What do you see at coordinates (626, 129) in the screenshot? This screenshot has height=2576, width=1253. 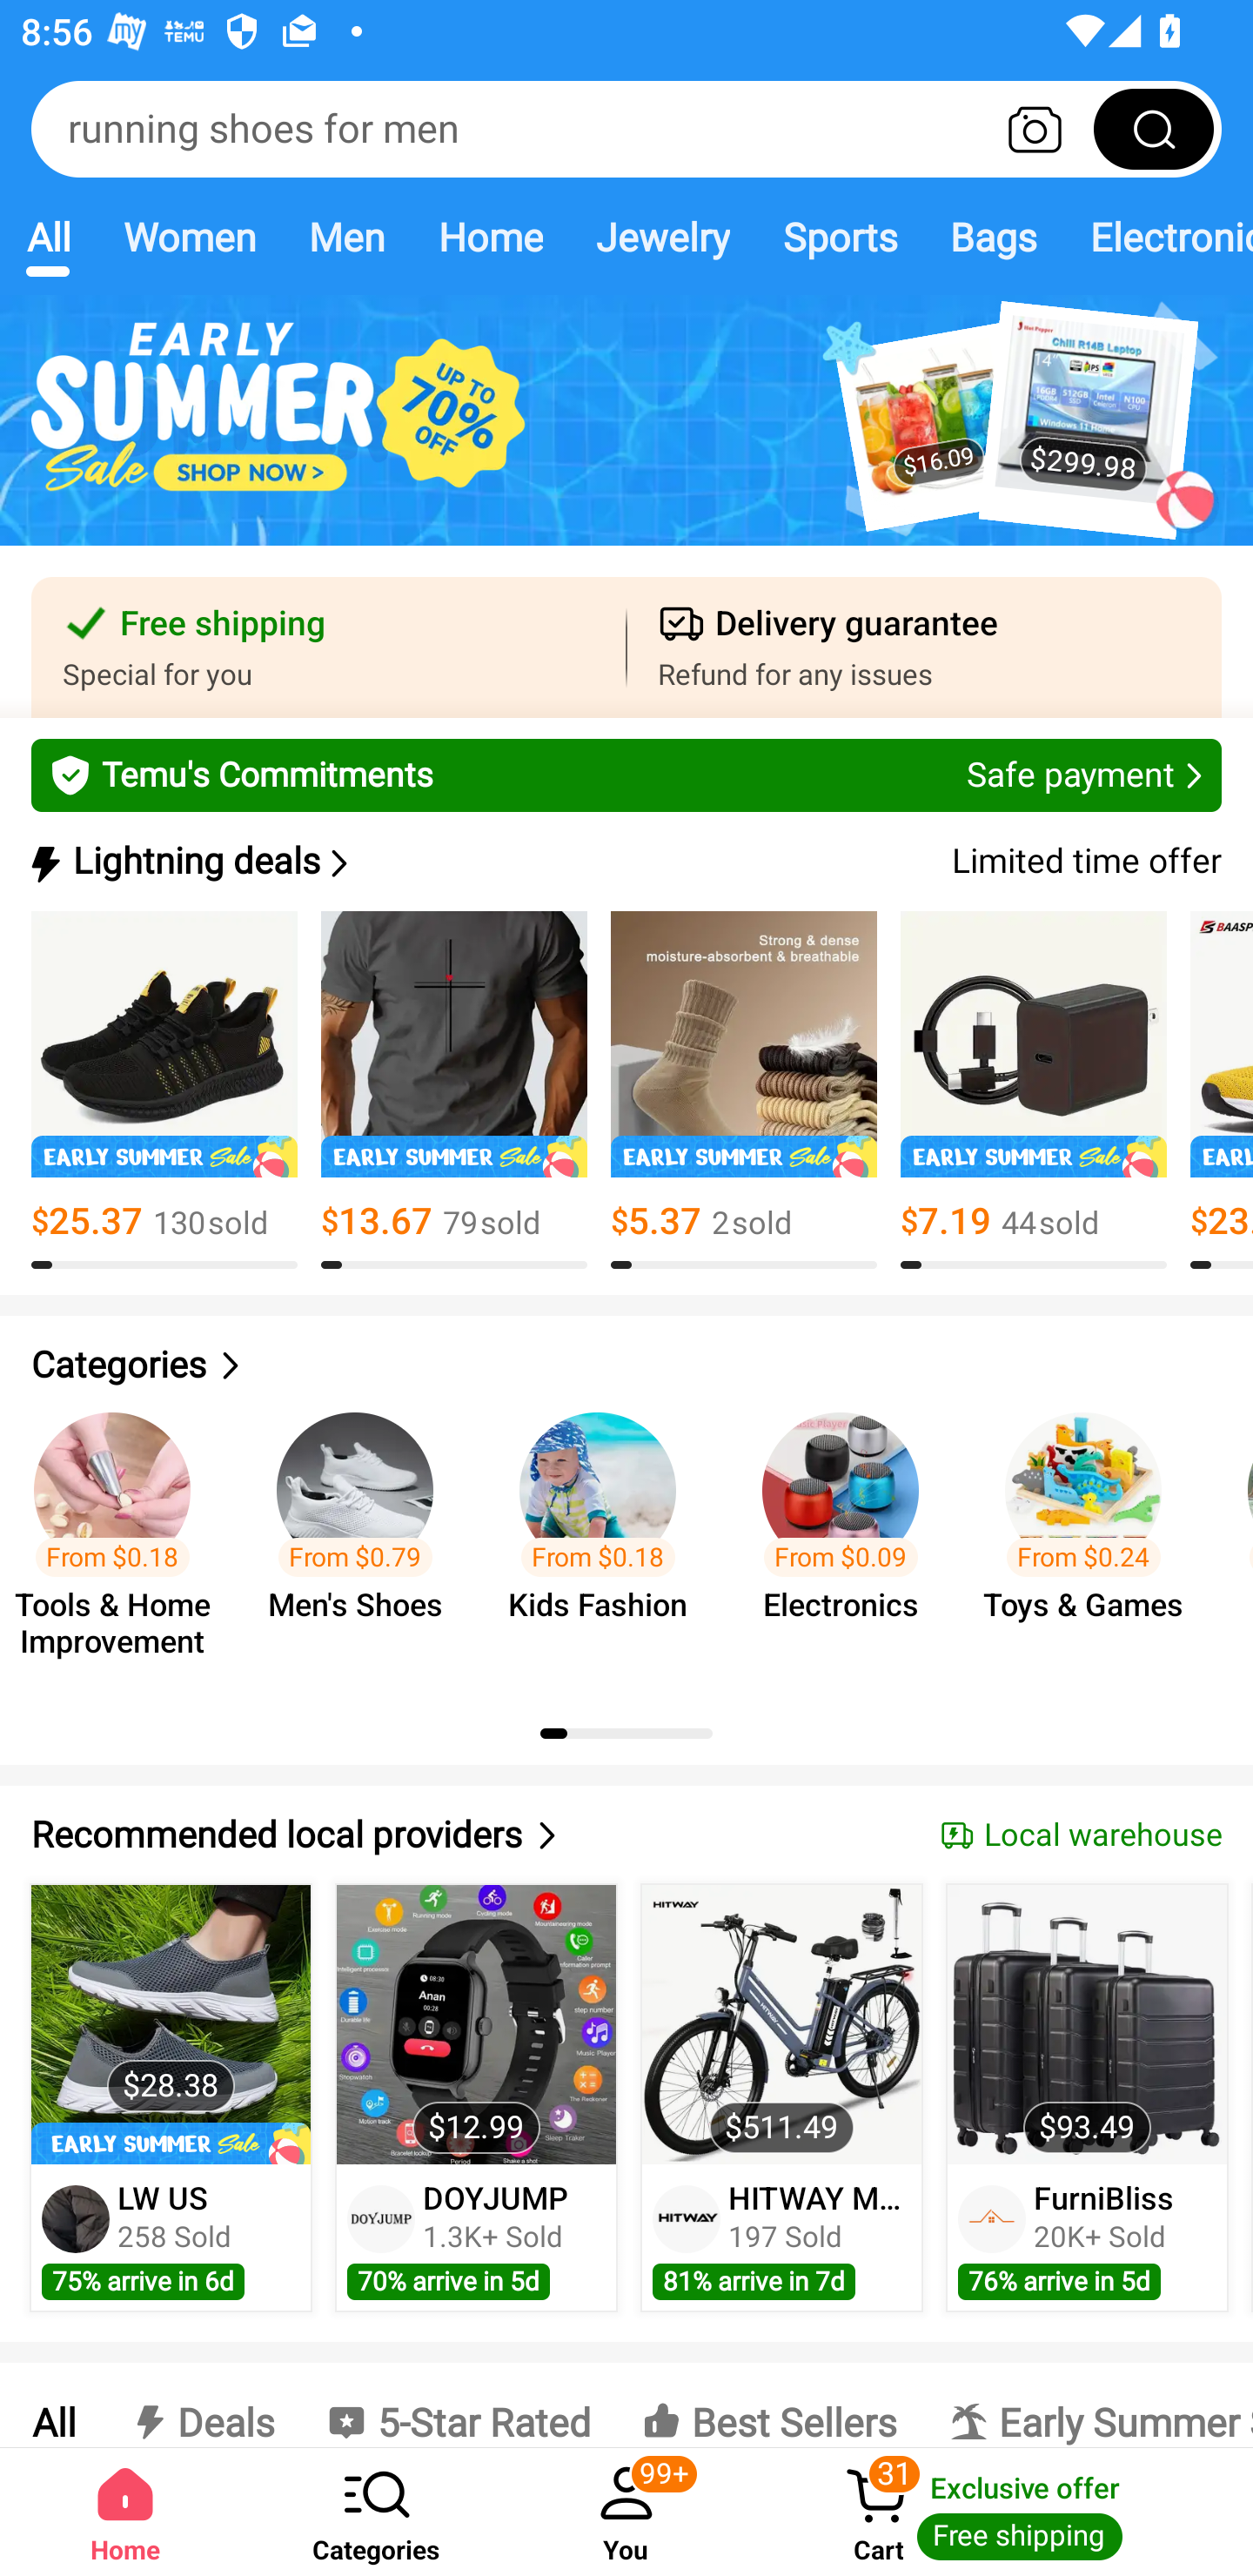 I see `running shoes for men` at bounding box center [626, 129].